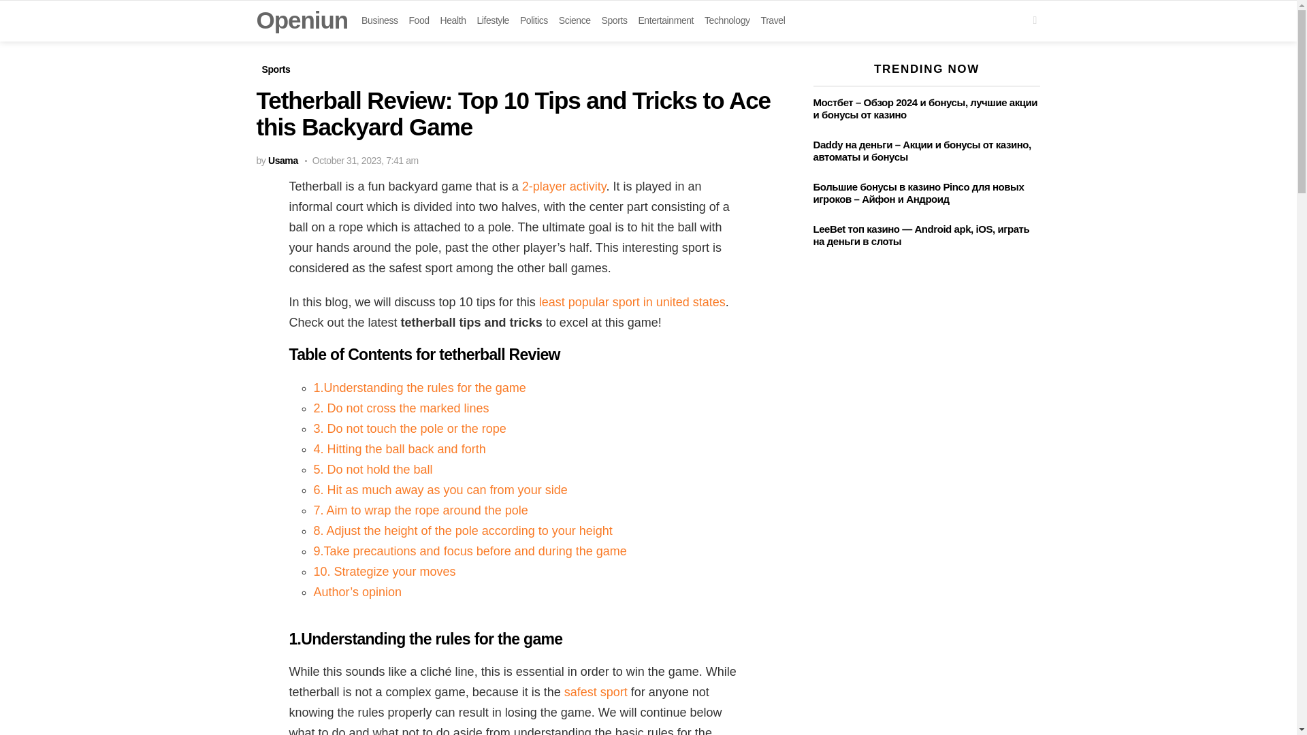 The width and height of the screenshot is (1307, 735). I want to click on 2-player activity, so click(564, 186).